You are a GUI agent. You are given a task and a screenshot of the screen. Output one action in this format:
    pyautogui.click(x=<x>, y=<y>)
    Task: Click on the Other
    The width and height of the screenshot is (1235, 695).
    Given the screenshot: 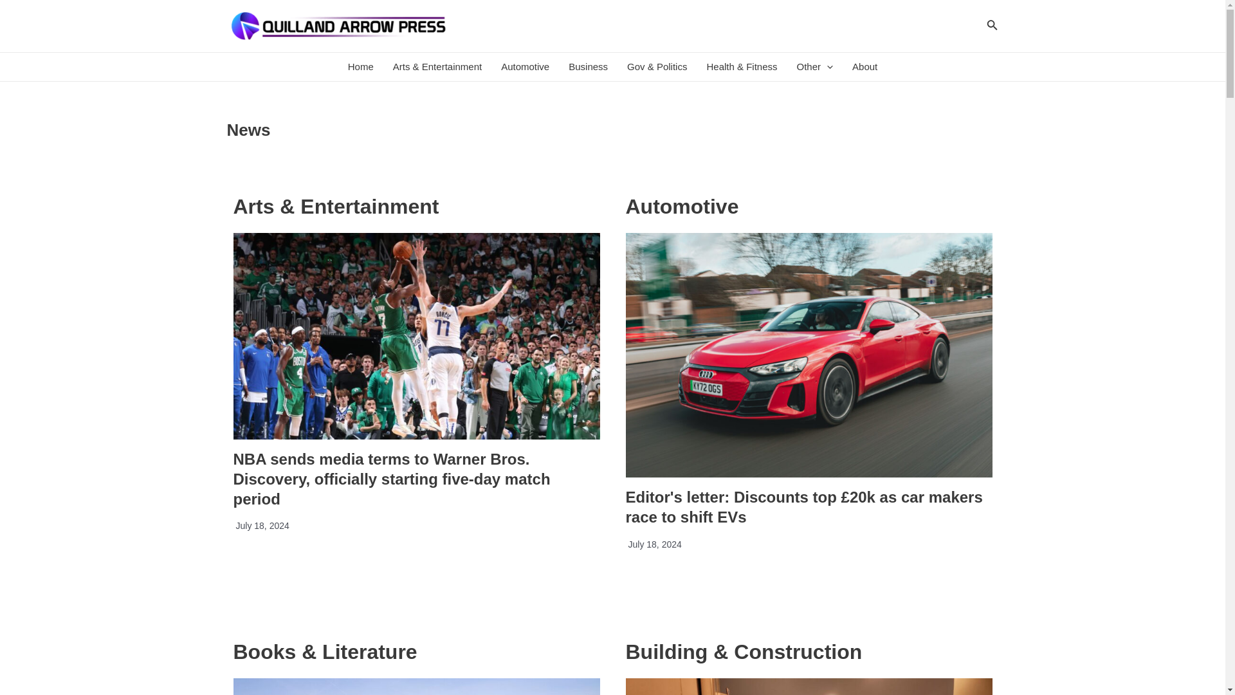 What is the action you would take?
    pyautogui.click(x=816, y=67)
    